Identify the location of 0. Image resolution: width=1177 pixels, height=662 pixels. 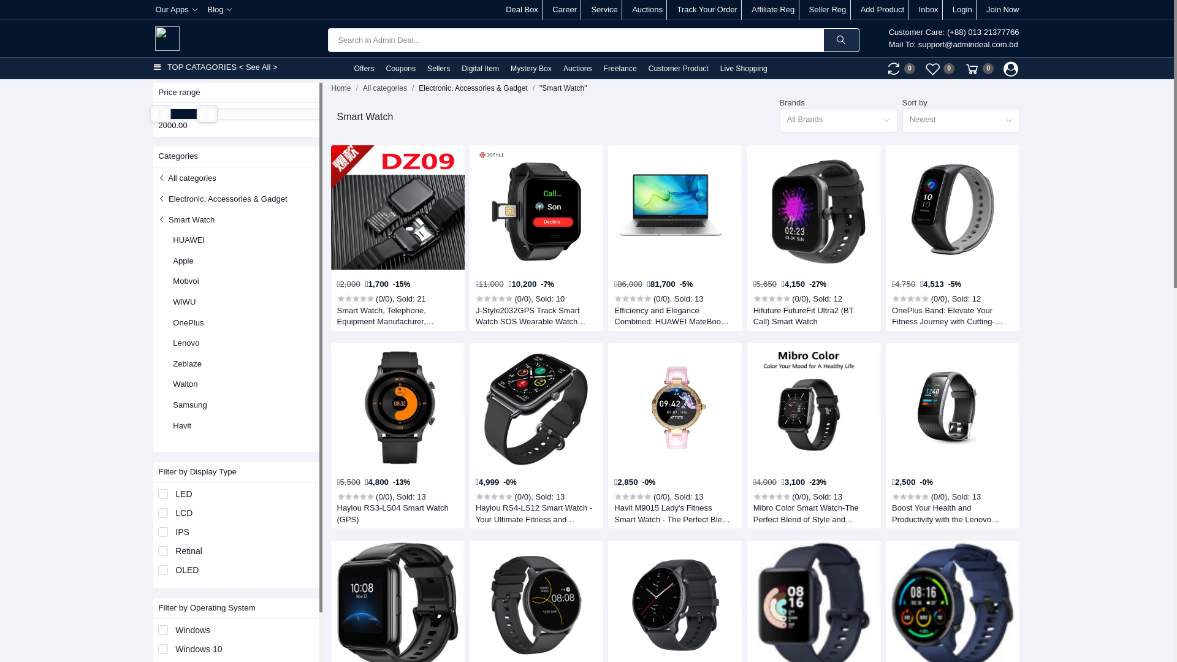
(979, 69).